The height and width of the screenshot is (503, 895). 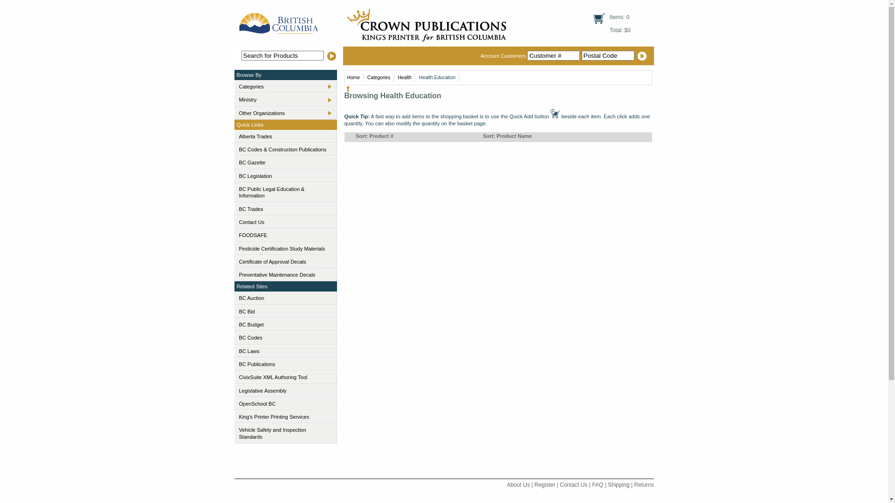 What do you see at coordinates (285, 275) in the screenshot?
I see `Preventative Maintenance Decals` at bounding box center [285, 275].